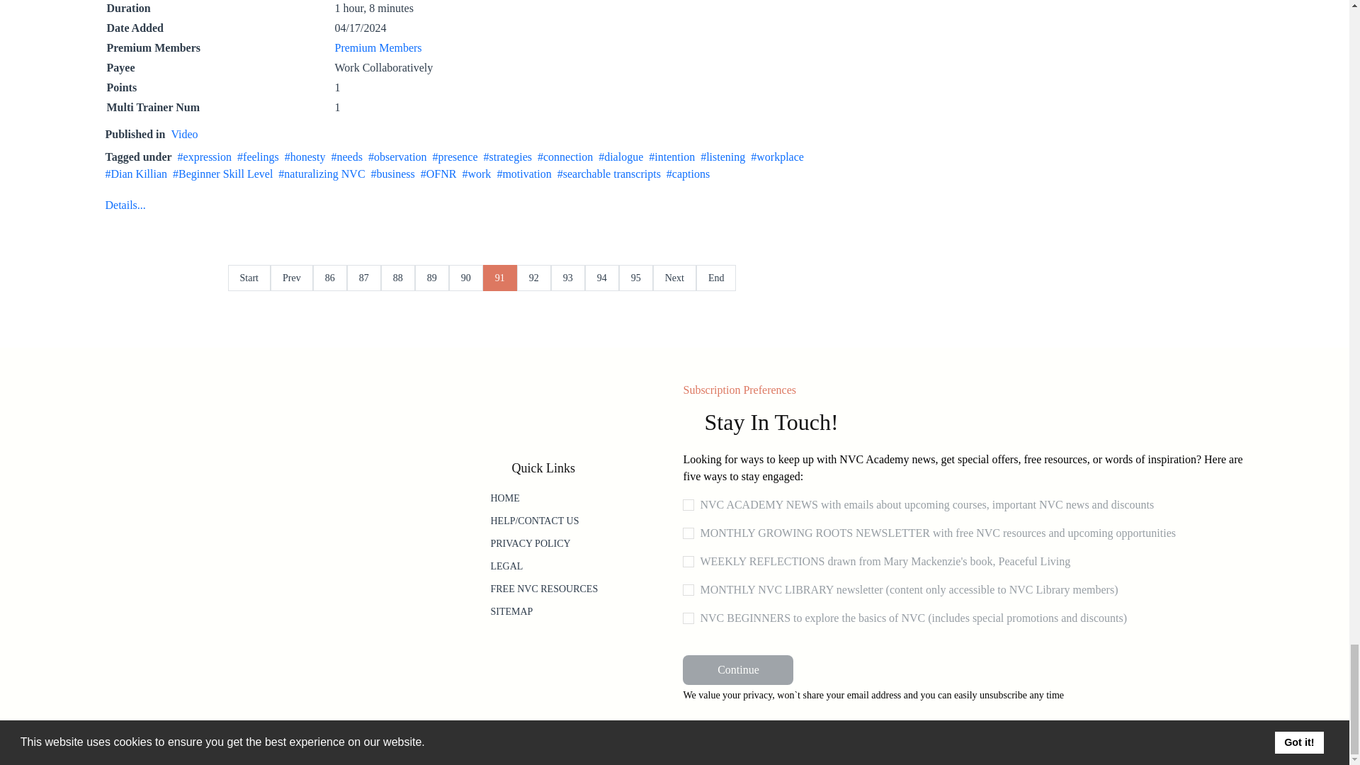 The height and width of the screenshot is (765, 1360). What do you see at coordinates (688, 533) in the screenshot?
I see `1` at bounding box center [688, 533].